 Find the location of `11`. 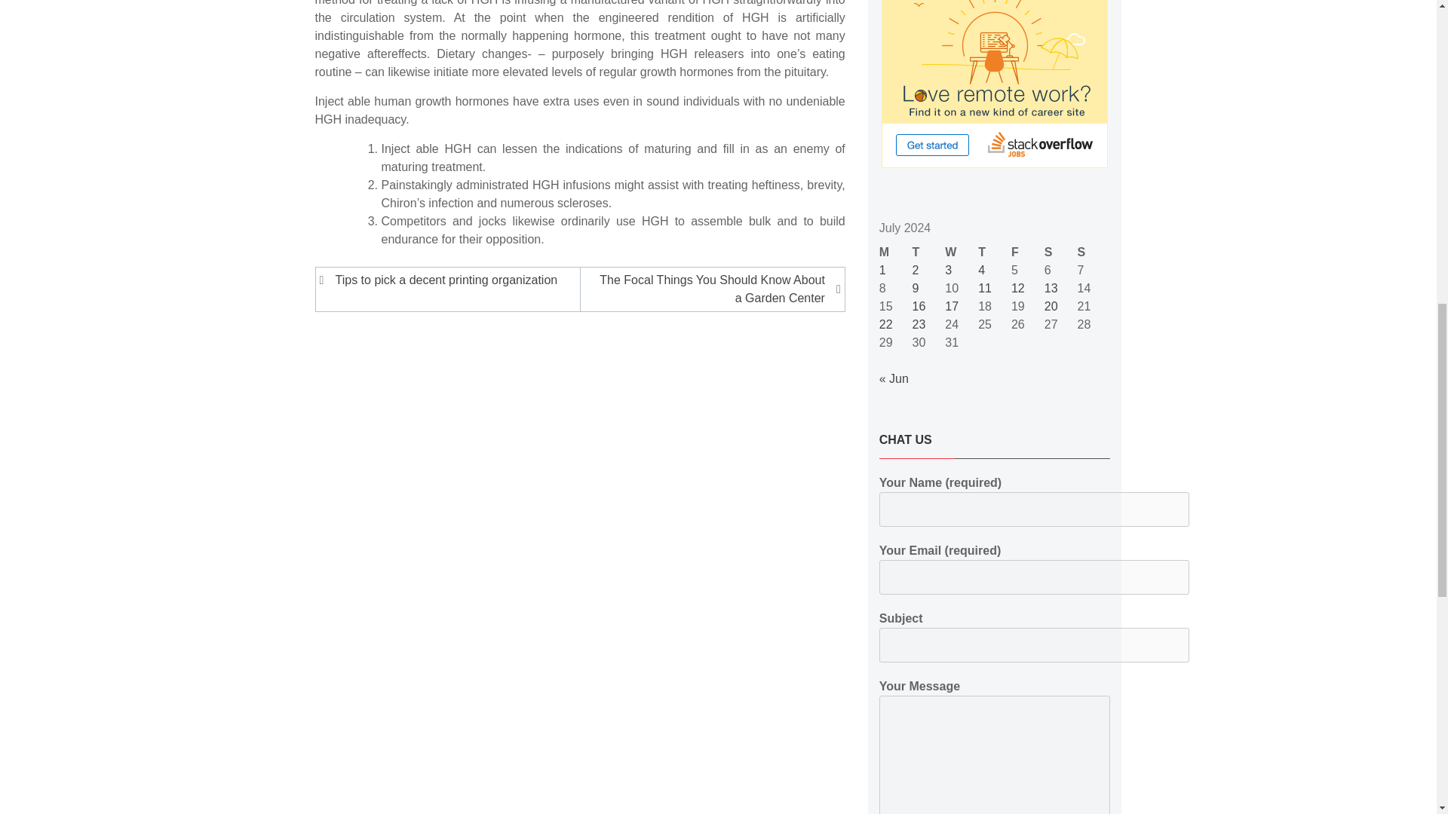

11 is located at coordinates (985, 288).